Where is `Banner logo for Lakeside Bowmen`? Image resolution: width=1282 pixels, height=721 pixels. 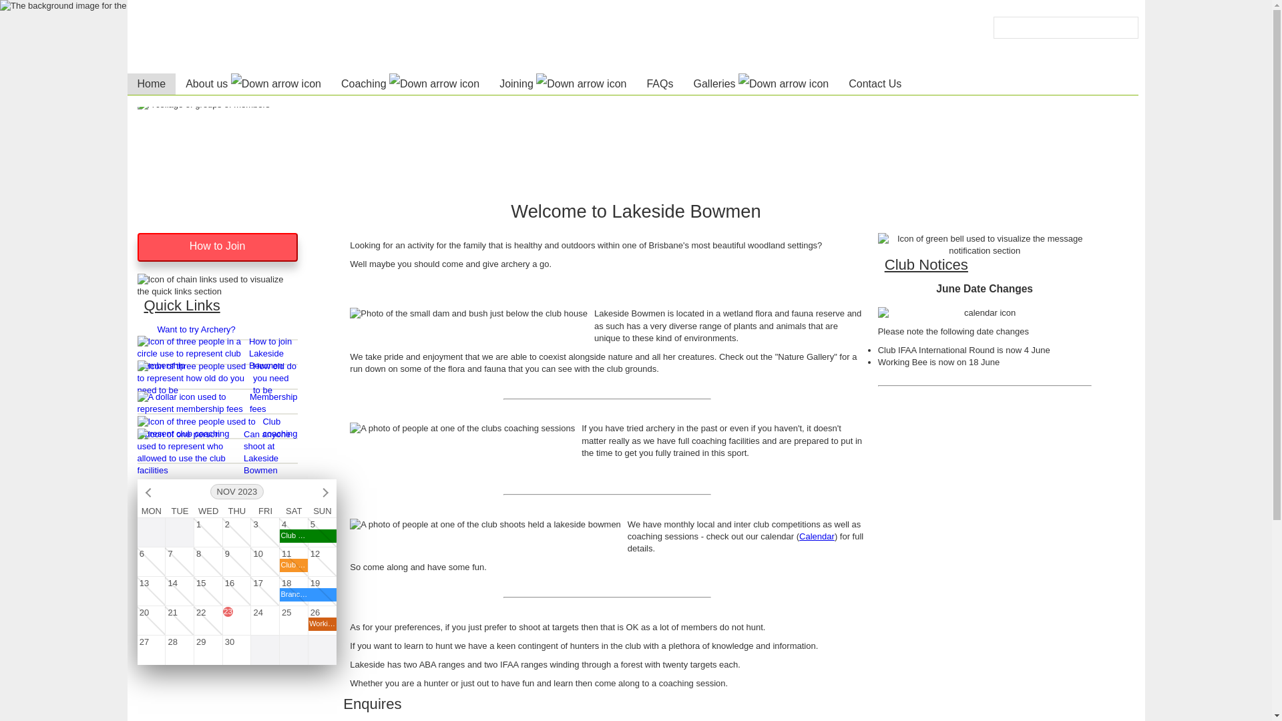
Banner logo for Lakeside Bowmen is located at coordinates (329, 38).